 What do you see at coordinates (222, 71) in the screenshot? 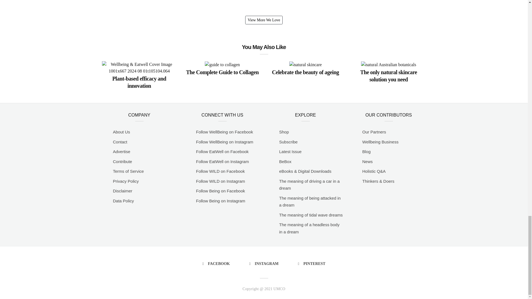
I see `The Complete Guide to Collagen` at bounding box center [222, 71].